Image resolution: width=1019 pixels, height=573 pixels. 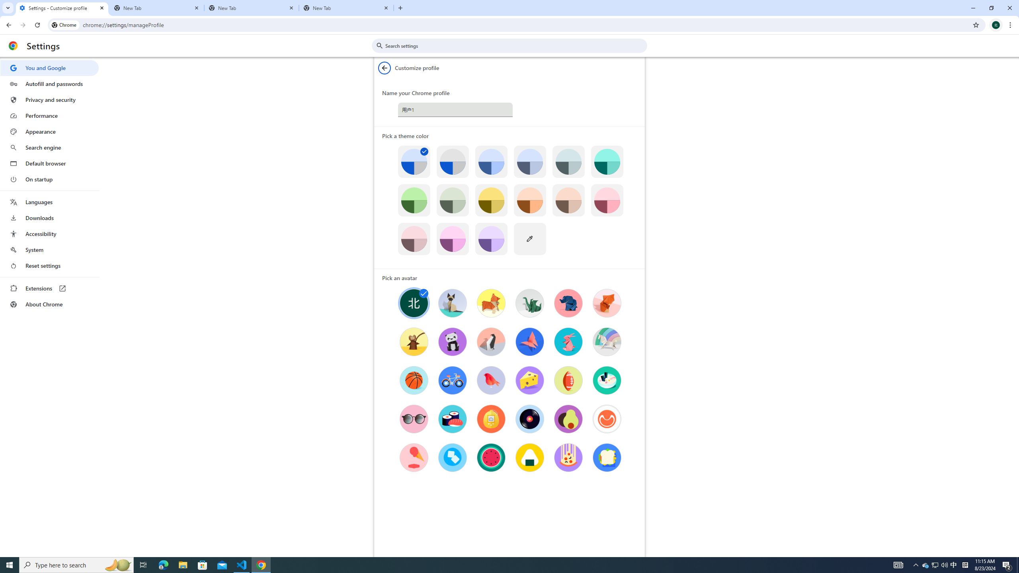 I want to click on Extensions, so click(x=49, y=288).